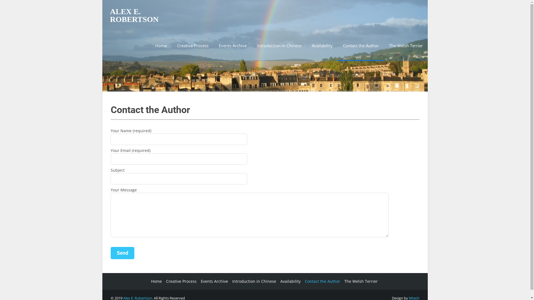 Image resolution: width=534 pixels, height=300 pixels. What do you see at coordinates (254, 281) in the screenshot?
I see `Introduction in Chinese` at bounding box center [254, 281].